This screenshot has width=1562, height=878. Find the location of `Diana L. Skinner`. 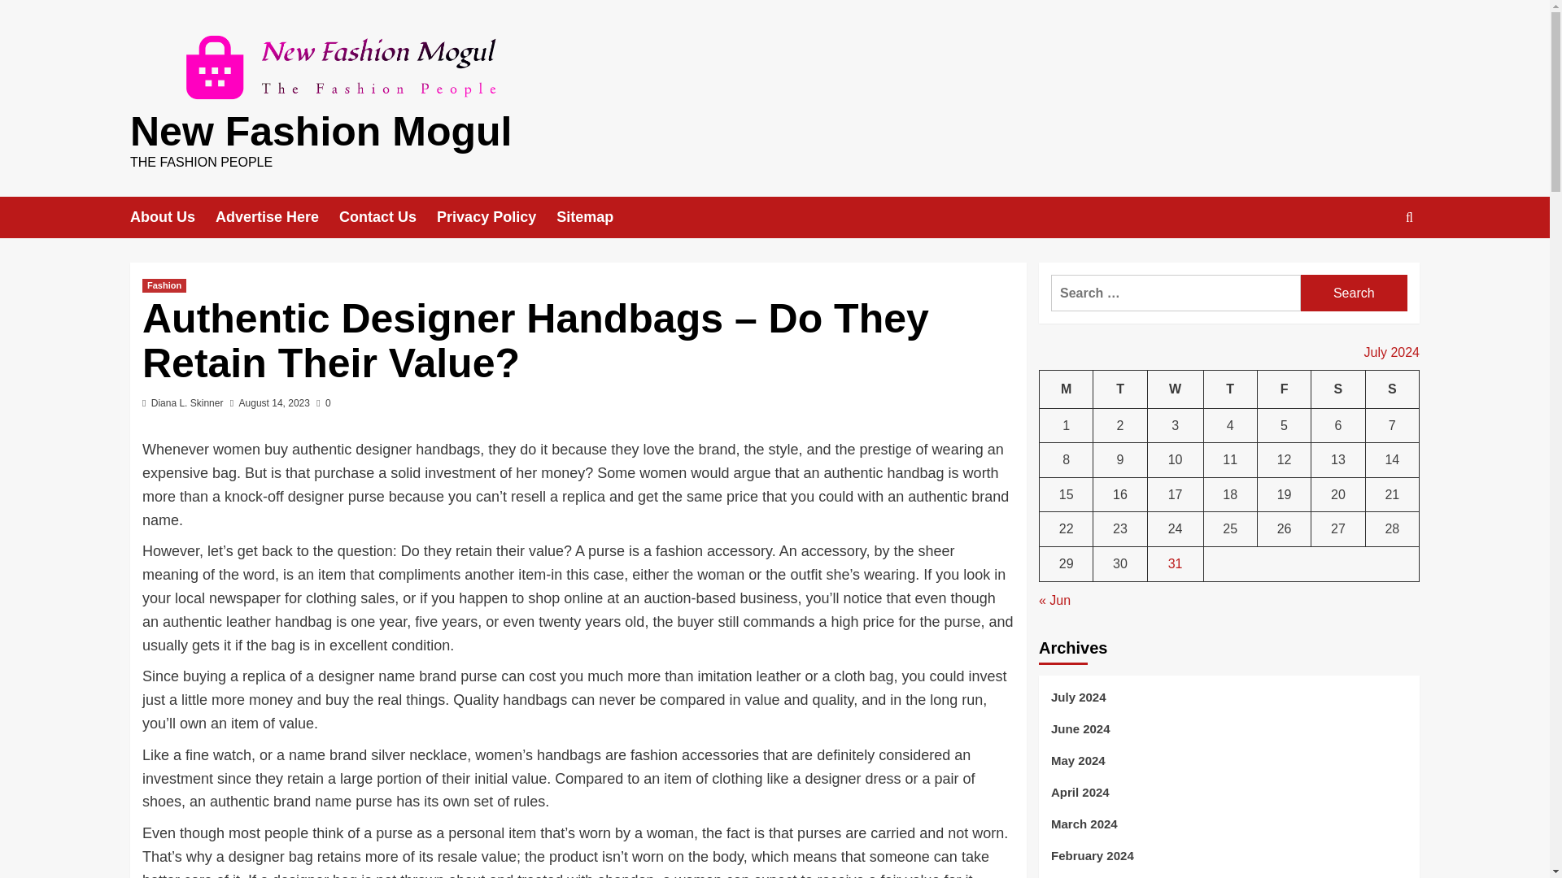

Diana L. Skinner is located at coordinates (187, 403).